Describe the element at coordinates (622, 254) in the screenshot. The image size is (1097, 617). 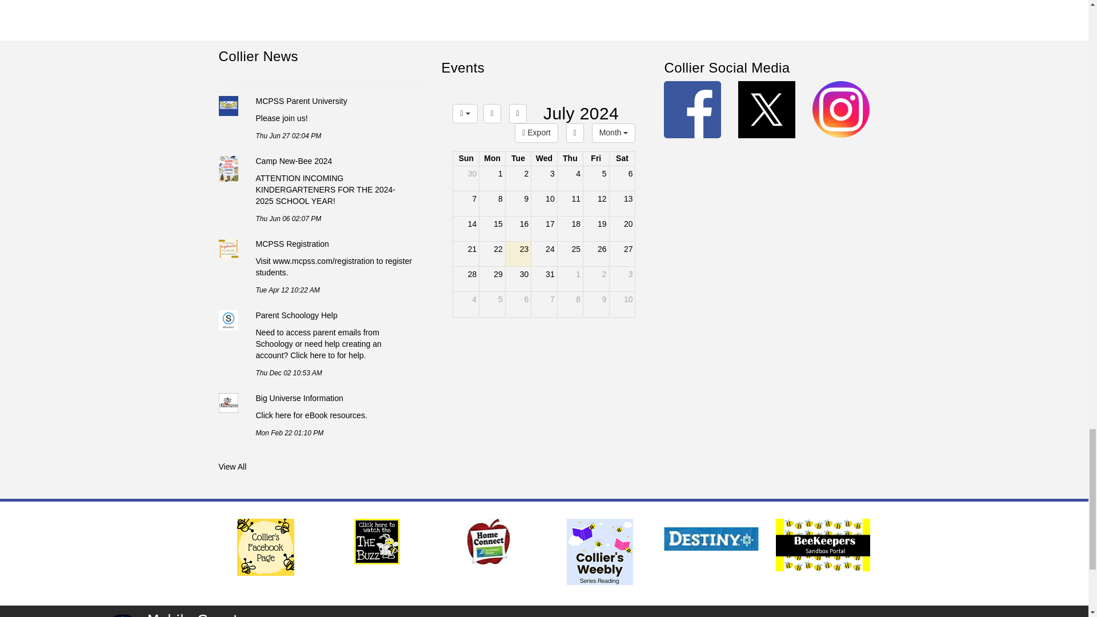
I see `3` at that location.